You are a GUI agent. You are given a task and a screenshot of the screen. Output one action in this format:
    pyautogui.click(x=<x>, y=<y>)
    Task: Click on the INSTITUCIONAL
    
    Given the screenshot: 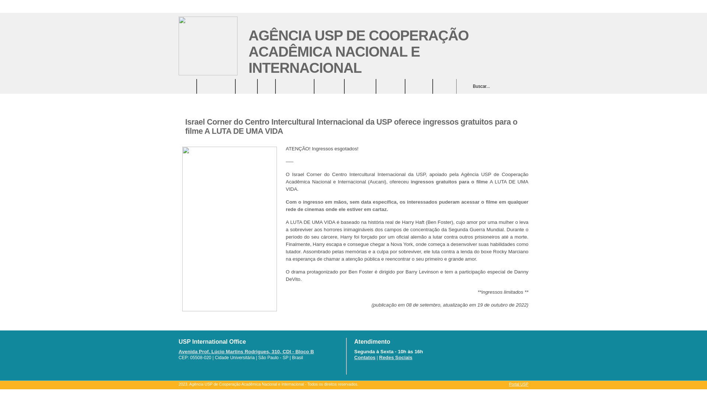 What is the action you would take?
    pyautogui.click(x=216, y=86)
    